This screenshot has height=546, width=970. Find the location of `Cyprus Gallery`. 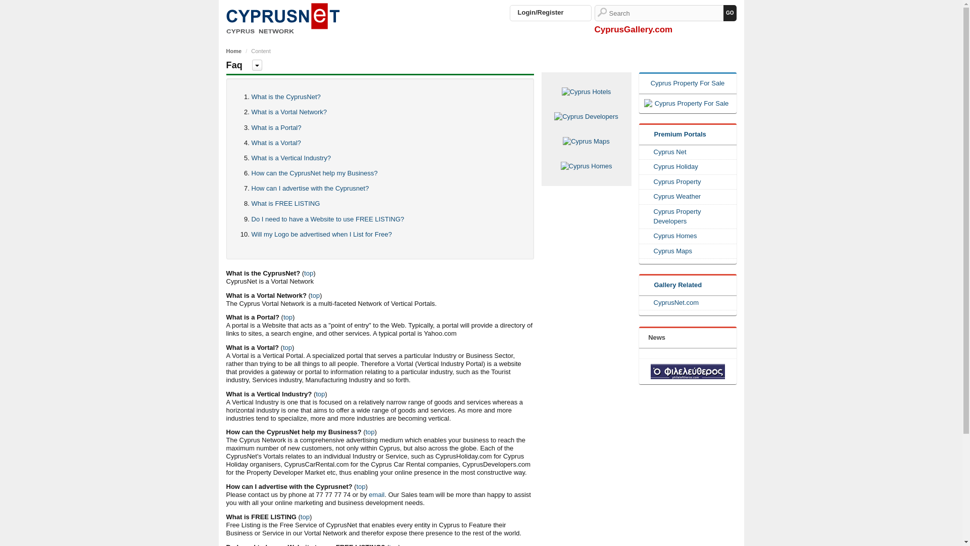

Cyprus Gallery is located at coordinates (283, 18).